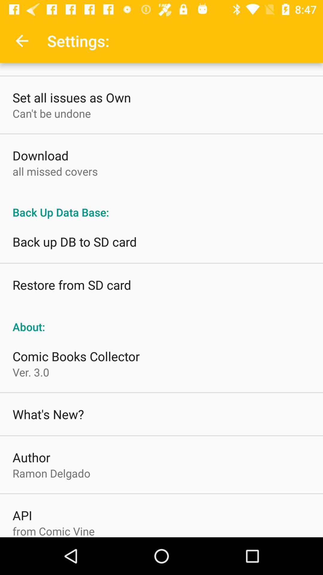  Describe the element at coordinates (22, 41) in the screenshot. I see `turn off the app to the left of settings:` at that location.